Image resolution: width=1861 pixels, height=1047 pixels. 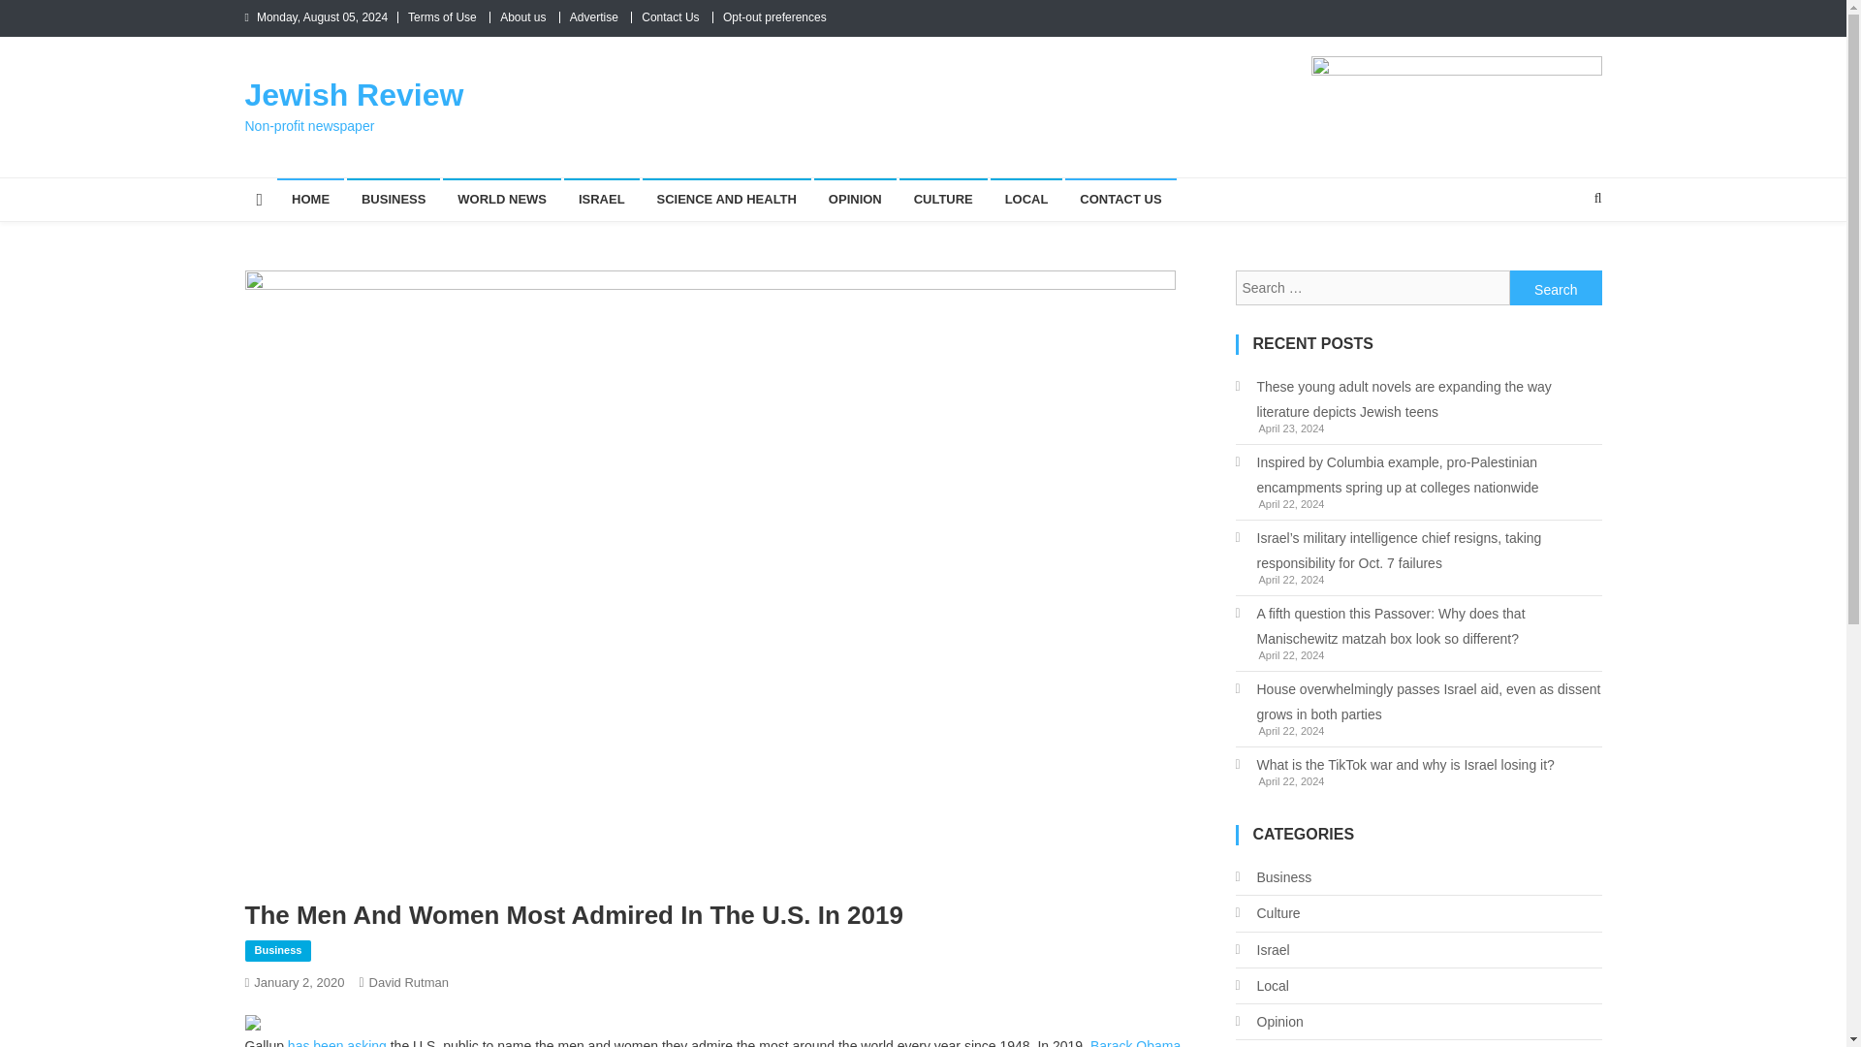 I want to click on SCIENCE AND HEALTH, so click(x=725, y=199).